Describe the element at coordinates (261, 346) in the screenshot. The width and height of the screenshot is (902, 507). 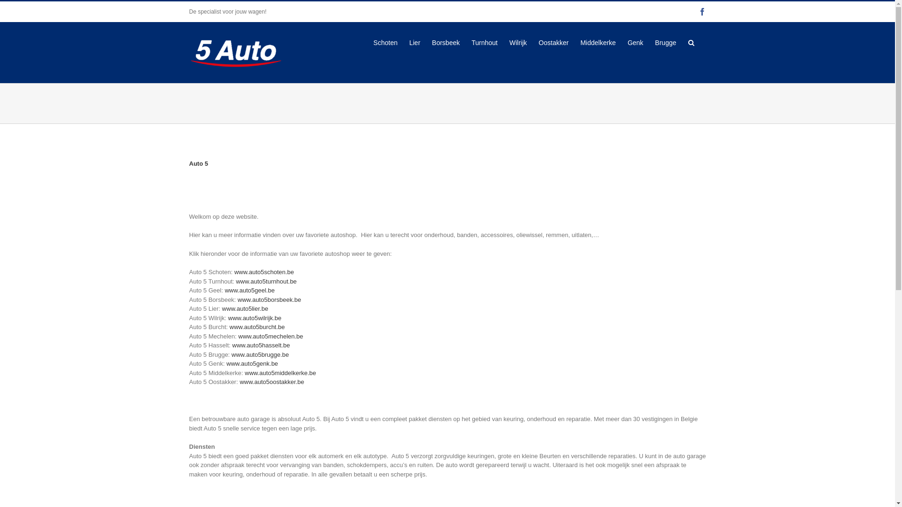
I see `www.auto5hasselt.be` at that location.